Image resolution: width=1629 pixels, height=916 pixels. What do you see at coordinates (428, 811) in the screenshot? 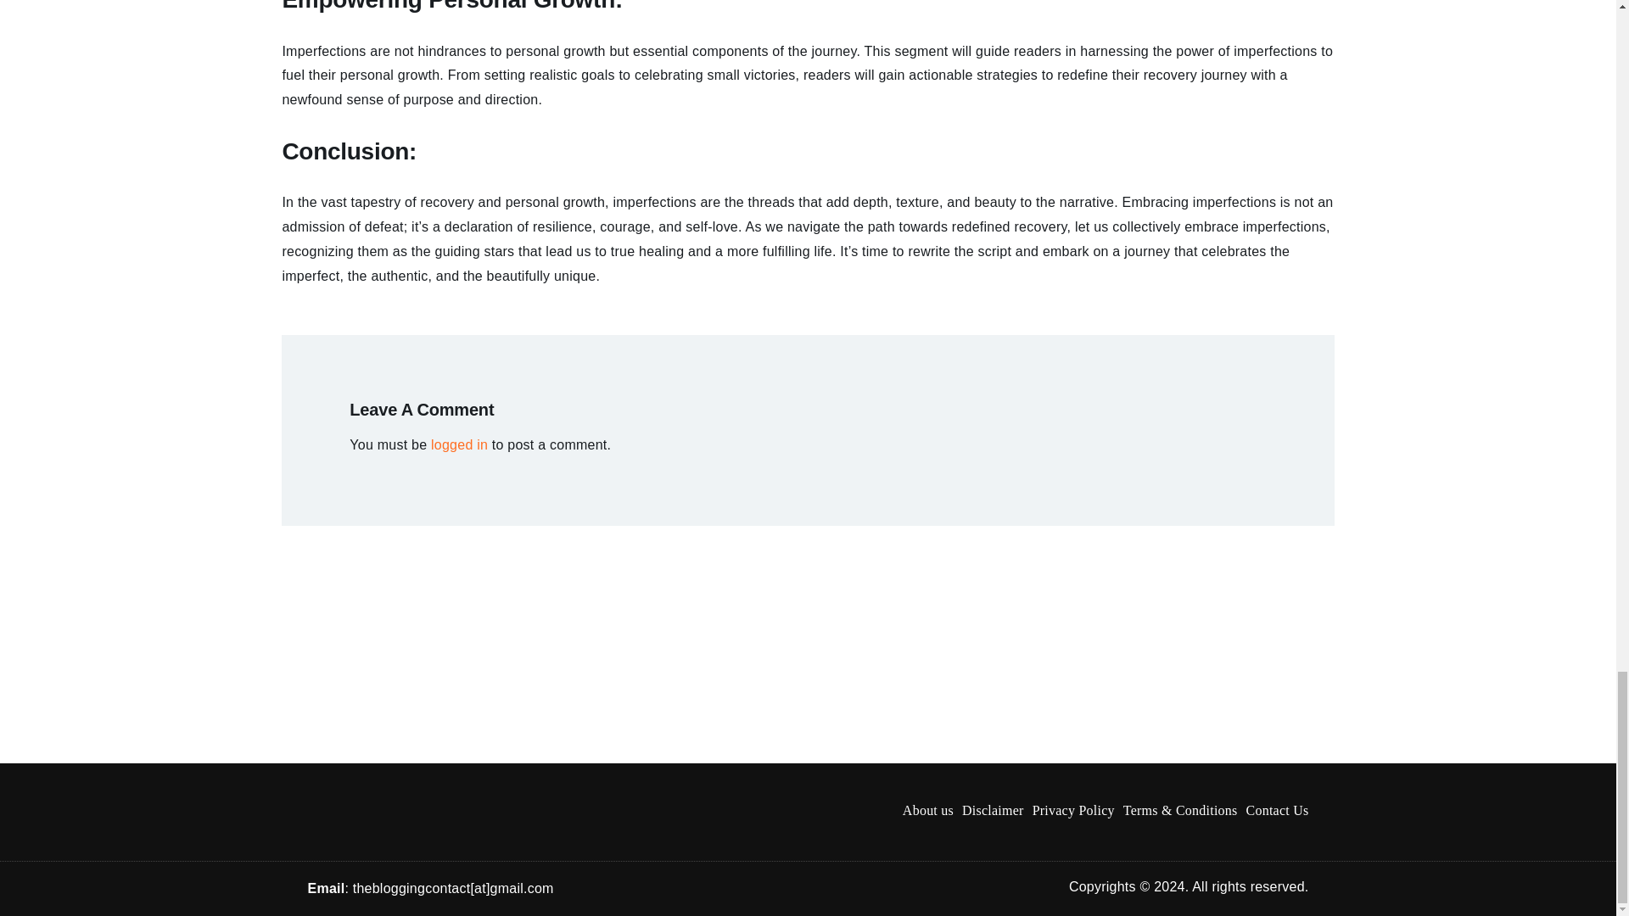
I see `how-build-body-footer` at bounding box center [428, 811].